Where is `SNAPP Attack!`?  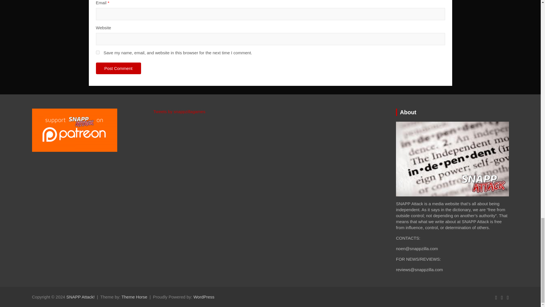
SNAPP Attack! is located at coordinates (81, 297).